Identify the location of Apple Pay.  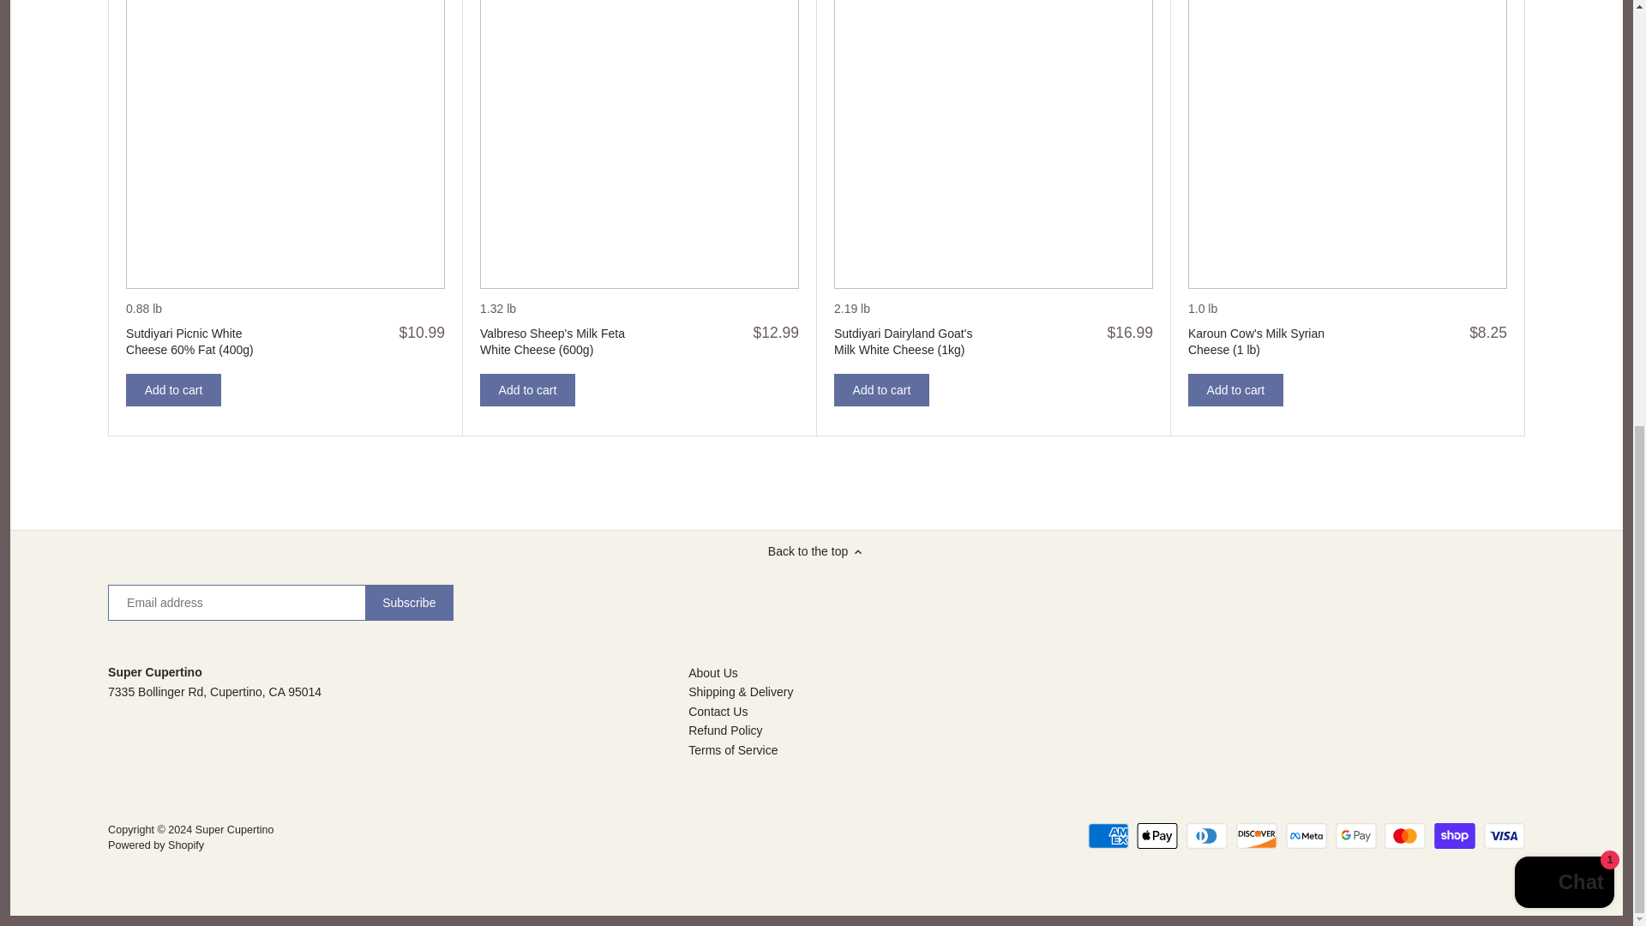
(1157, 836).